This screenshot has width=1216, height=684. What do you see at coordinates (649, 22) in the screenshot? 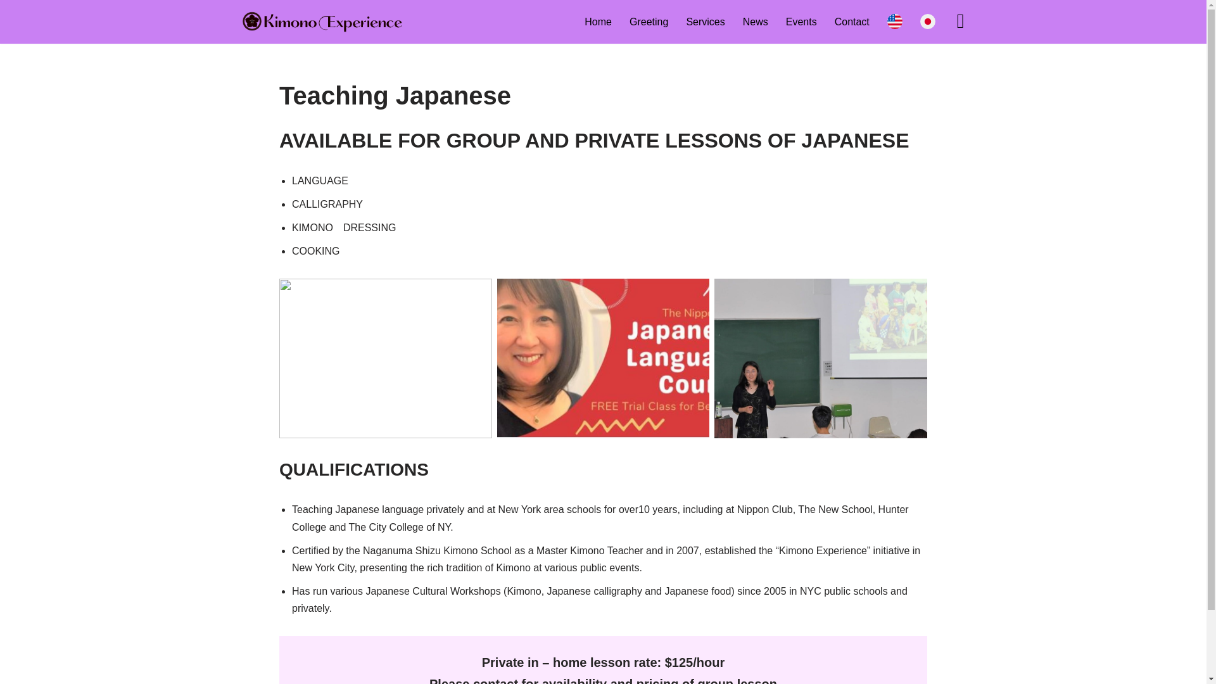
I see `Greeting` at bounding box center [649, 22].